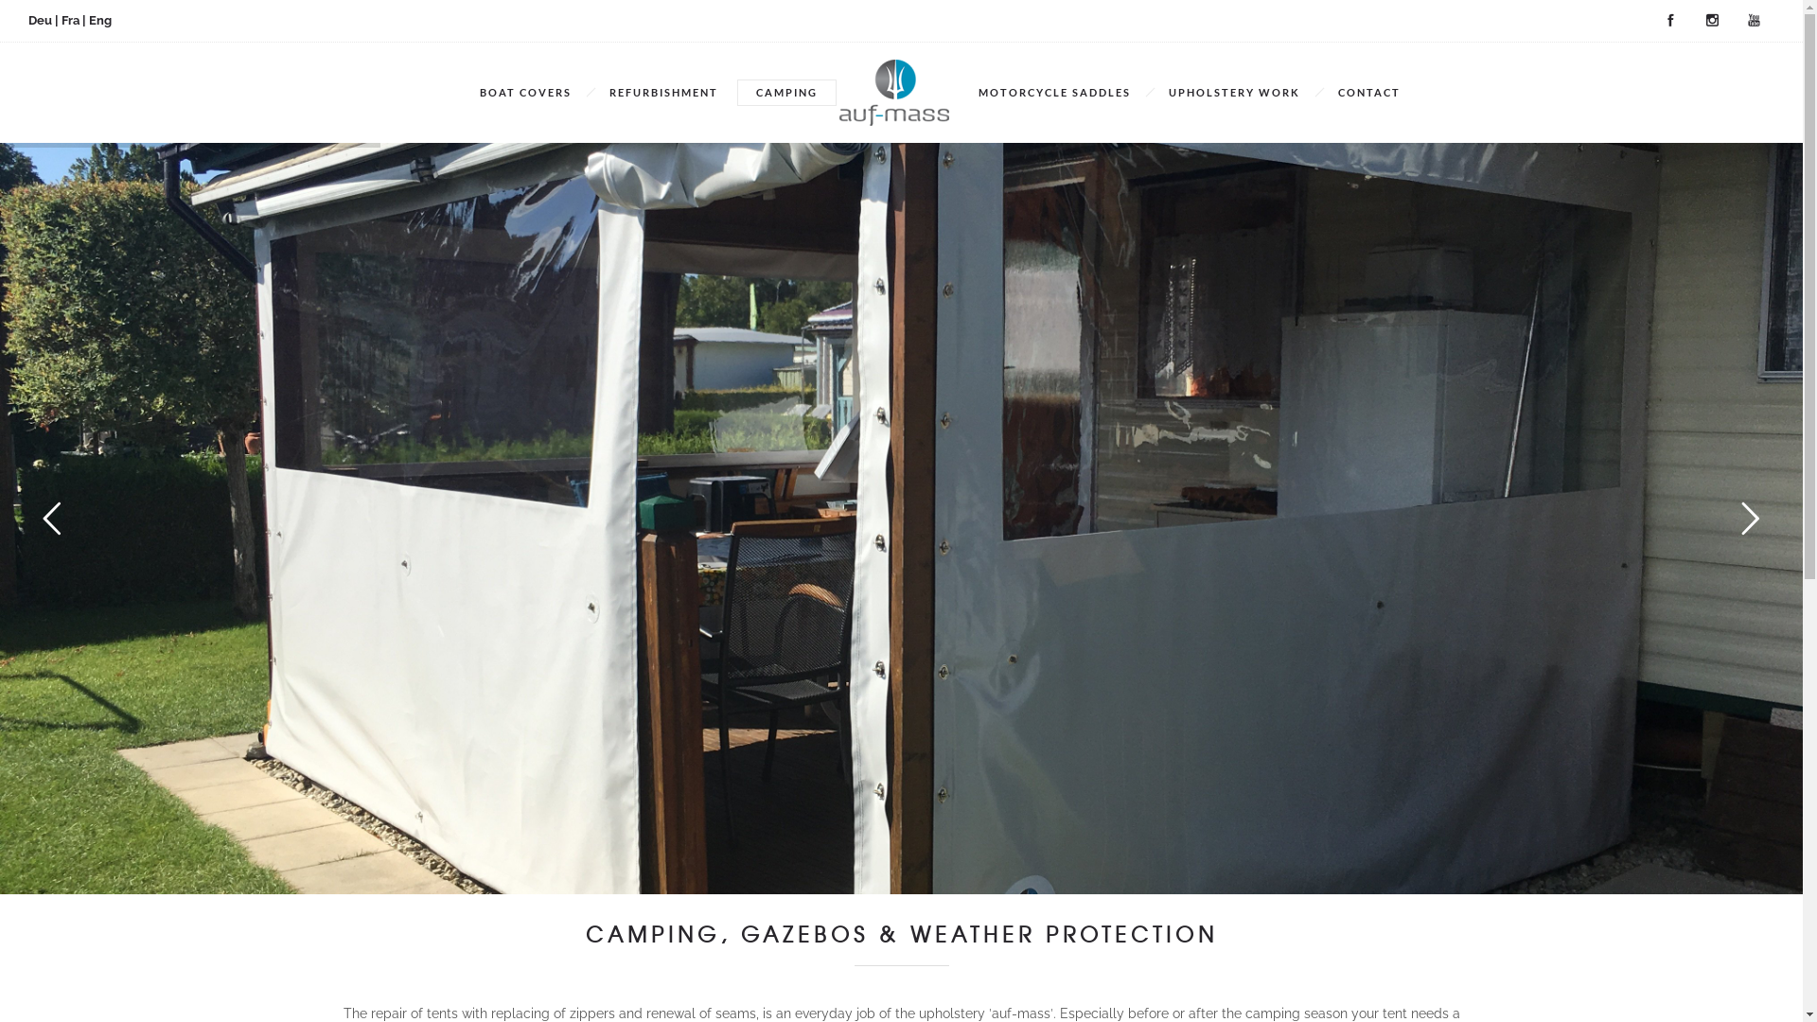 The image size is (1817, 1022). Describe the element at coordinates (1754, 21) in the screenshot. I see `YouTube` at that location.